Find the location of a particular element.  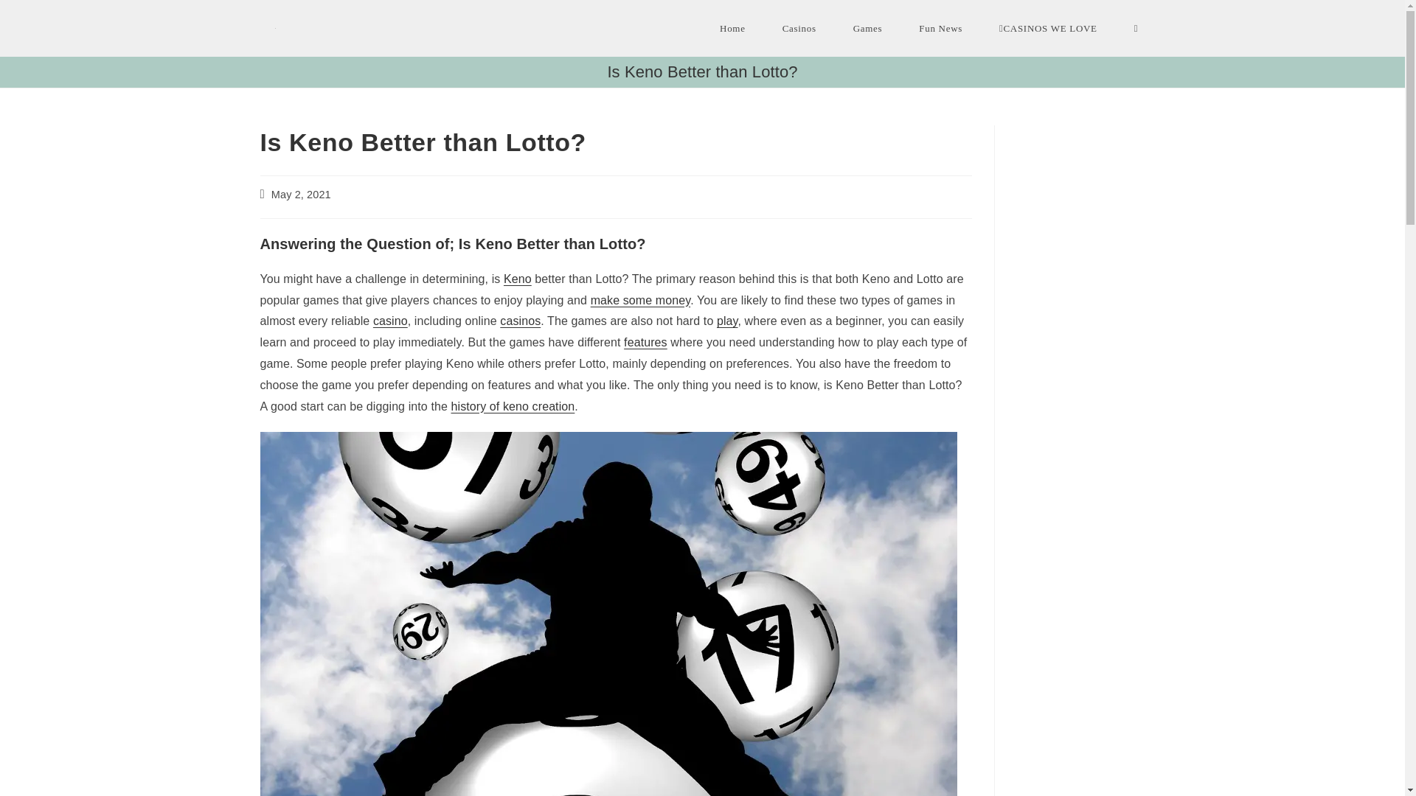

Fun News is located at coordinates (941, 28).